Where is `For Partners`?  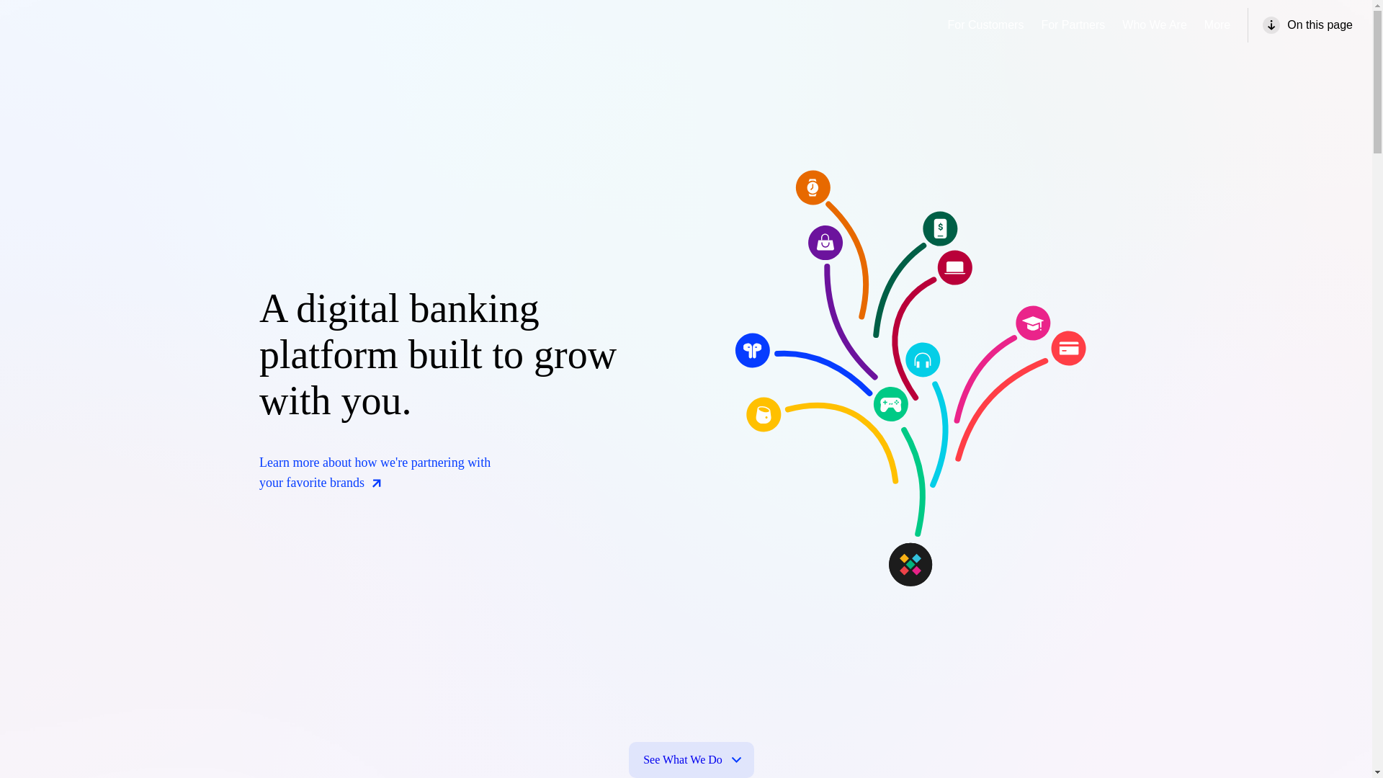
For Partners is located at coordinates (1072, 25).